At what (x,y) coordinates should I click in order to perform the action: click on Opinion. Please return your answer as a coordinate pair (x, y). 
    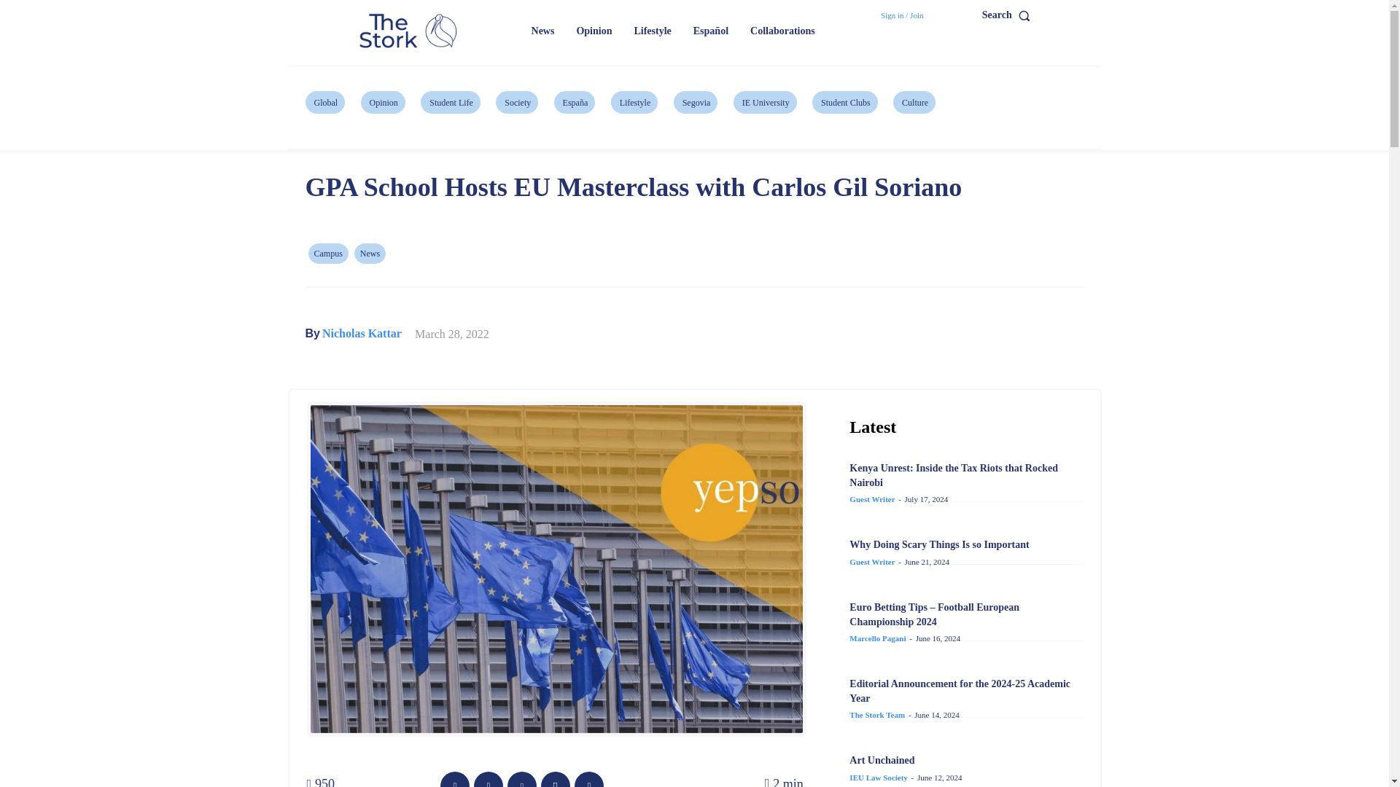
    Looking at the image, I should click on (384, 102).